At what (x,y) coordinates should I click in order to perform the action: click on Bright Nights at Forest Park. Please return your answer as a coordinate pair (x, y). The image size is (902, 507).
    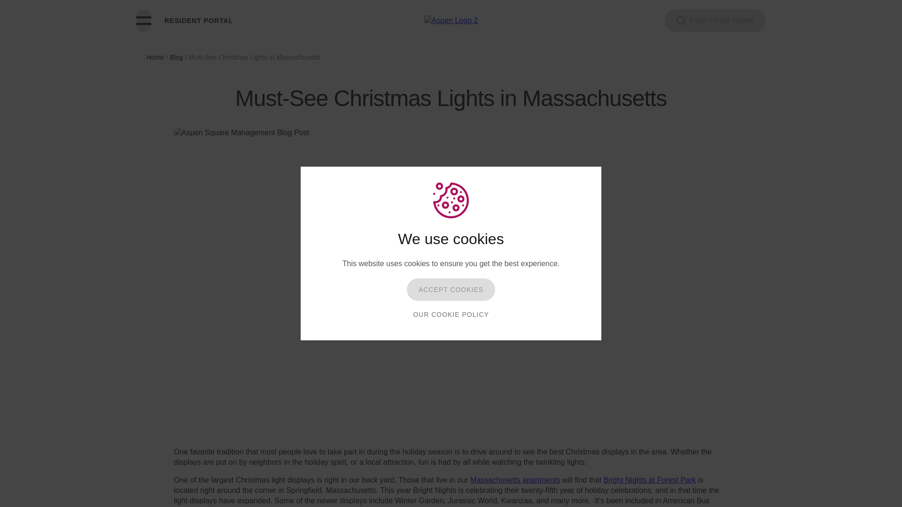
    Looking at the image, I should click on (650, 480).